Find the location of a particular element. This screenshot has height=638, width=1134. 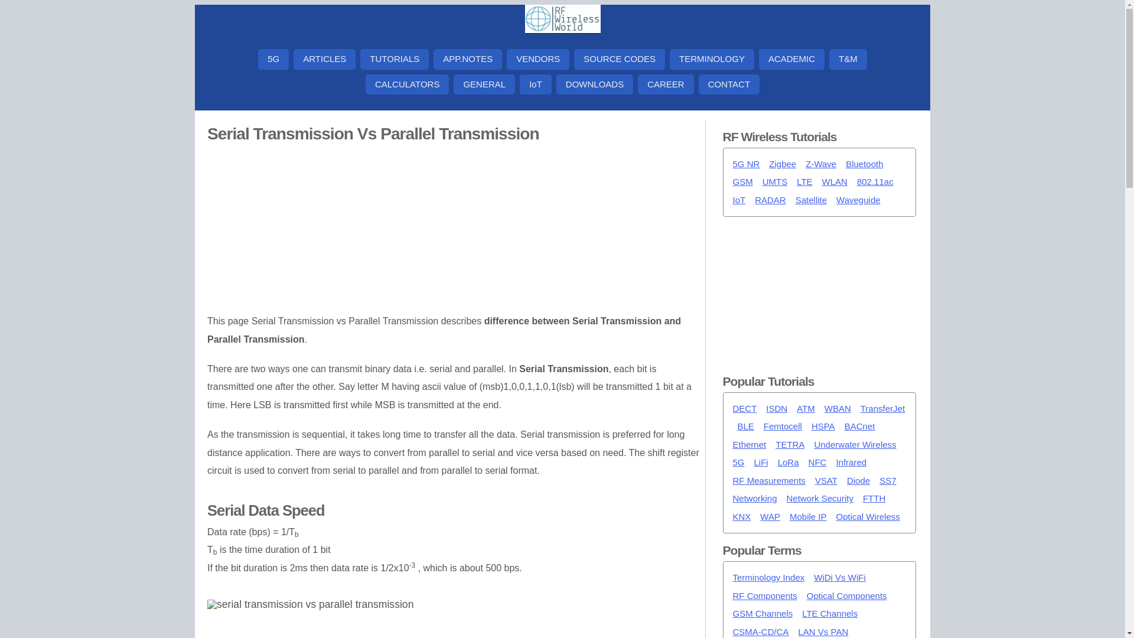

CONTACT is located at coordinates (729, 84).